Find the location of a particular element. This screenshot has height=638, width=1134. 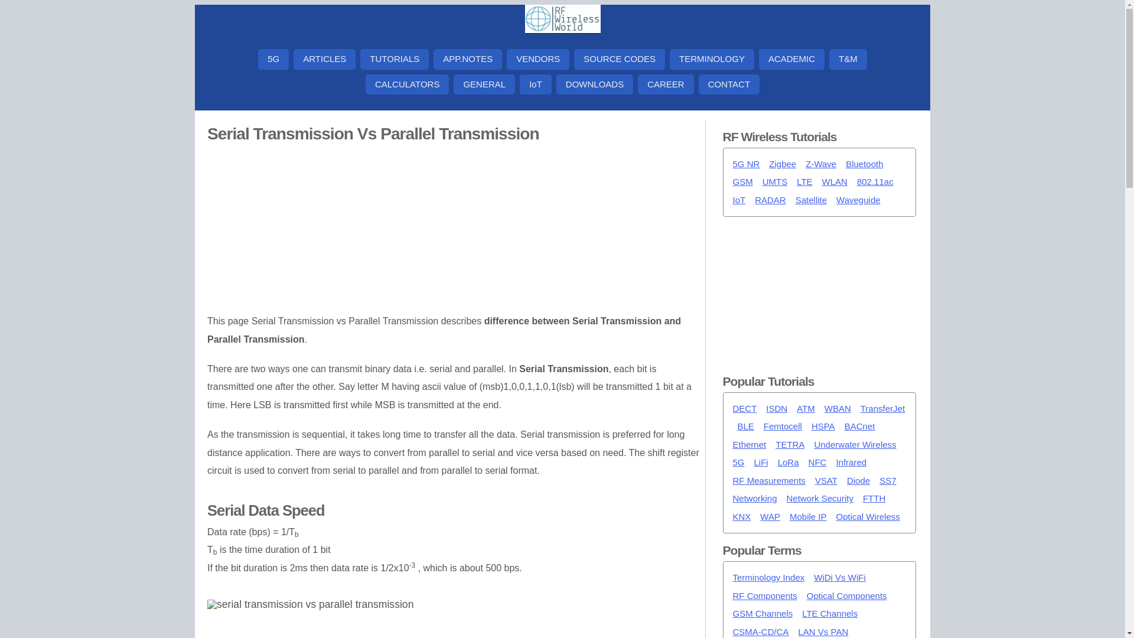

CONTACT is located at coordinates (729, 84).